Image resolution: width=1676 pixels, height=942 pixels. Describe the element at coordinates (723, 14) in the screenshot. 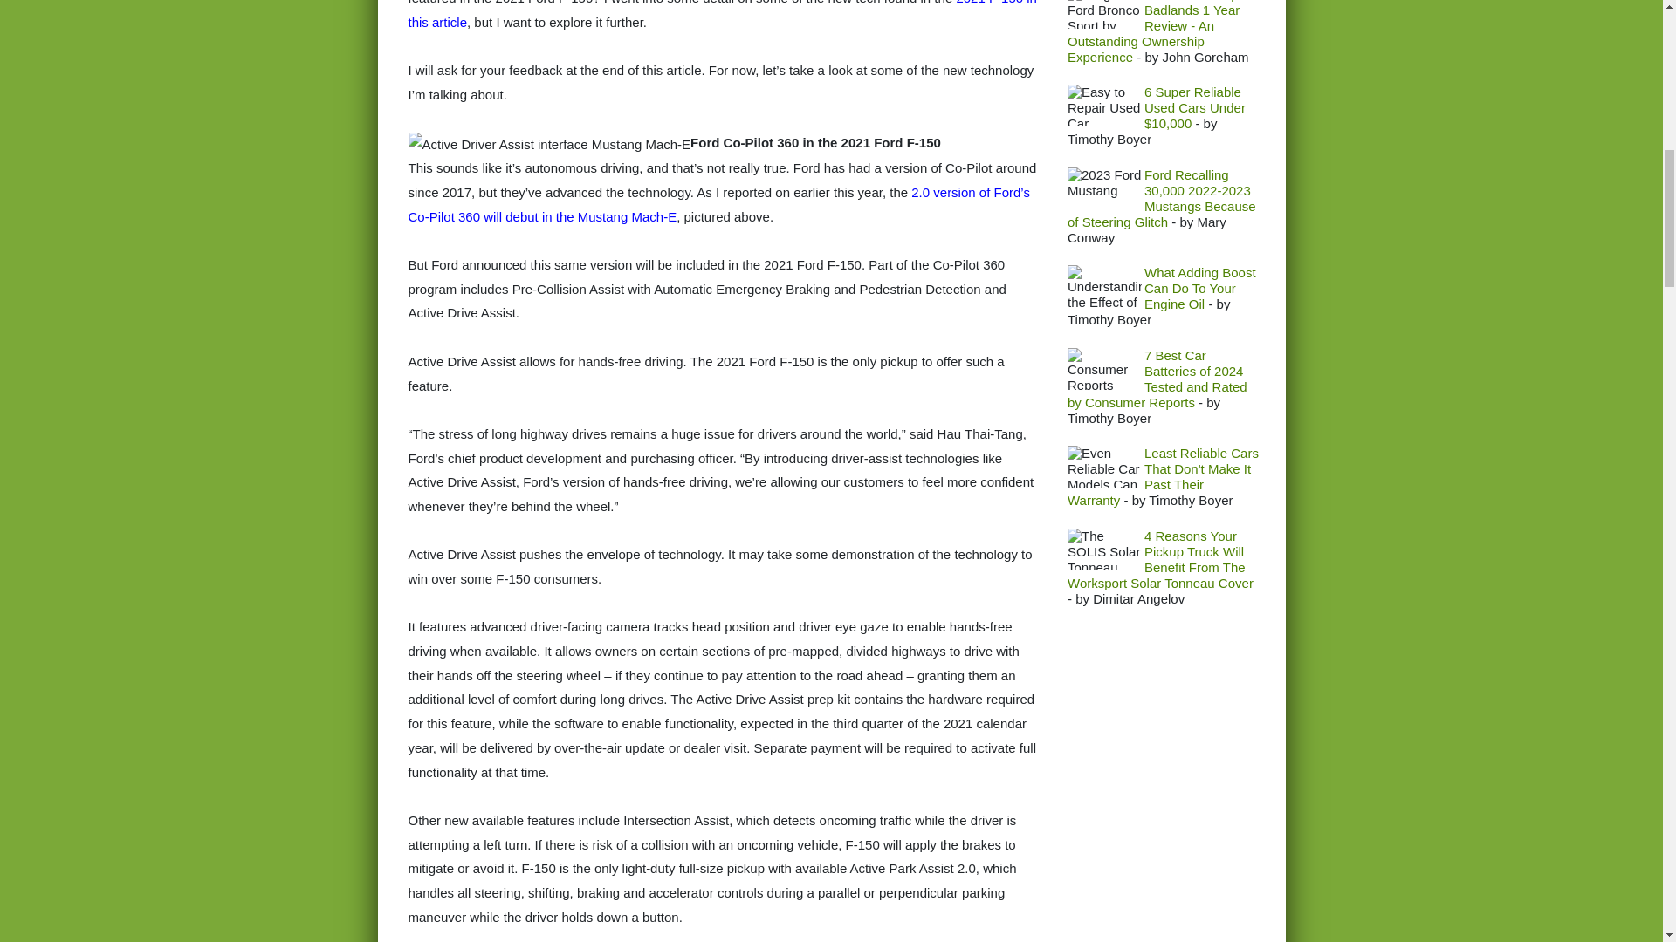

I see `2021 F-150 in this article` at that location.